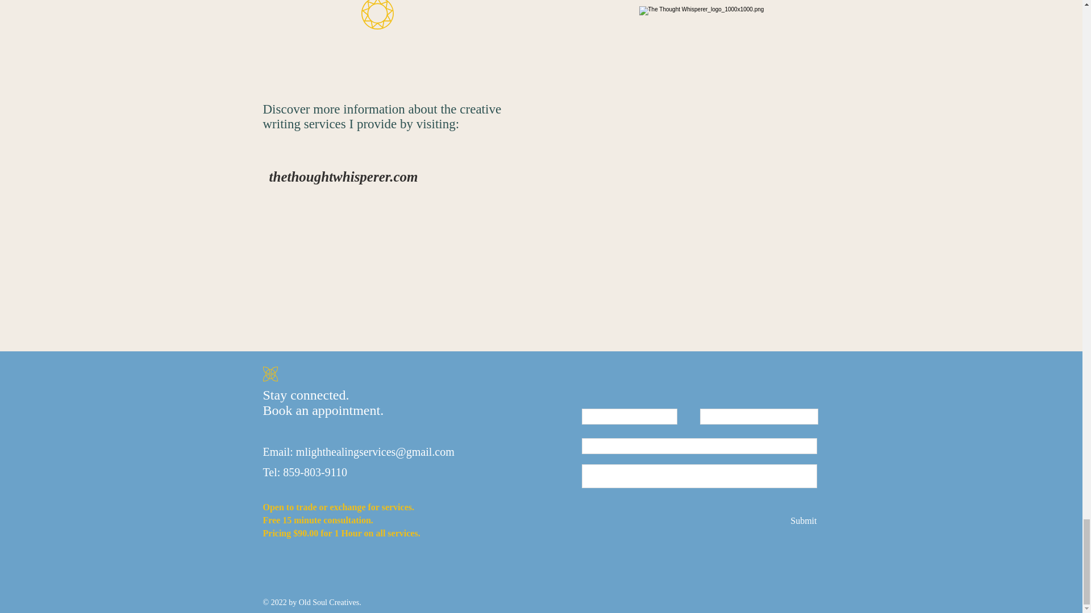 This screenshot has width=1091, height=613. Describe the element at coordinates (343, 176) in the screenshot. I see `thethoughtwhisperer.com` at that location.